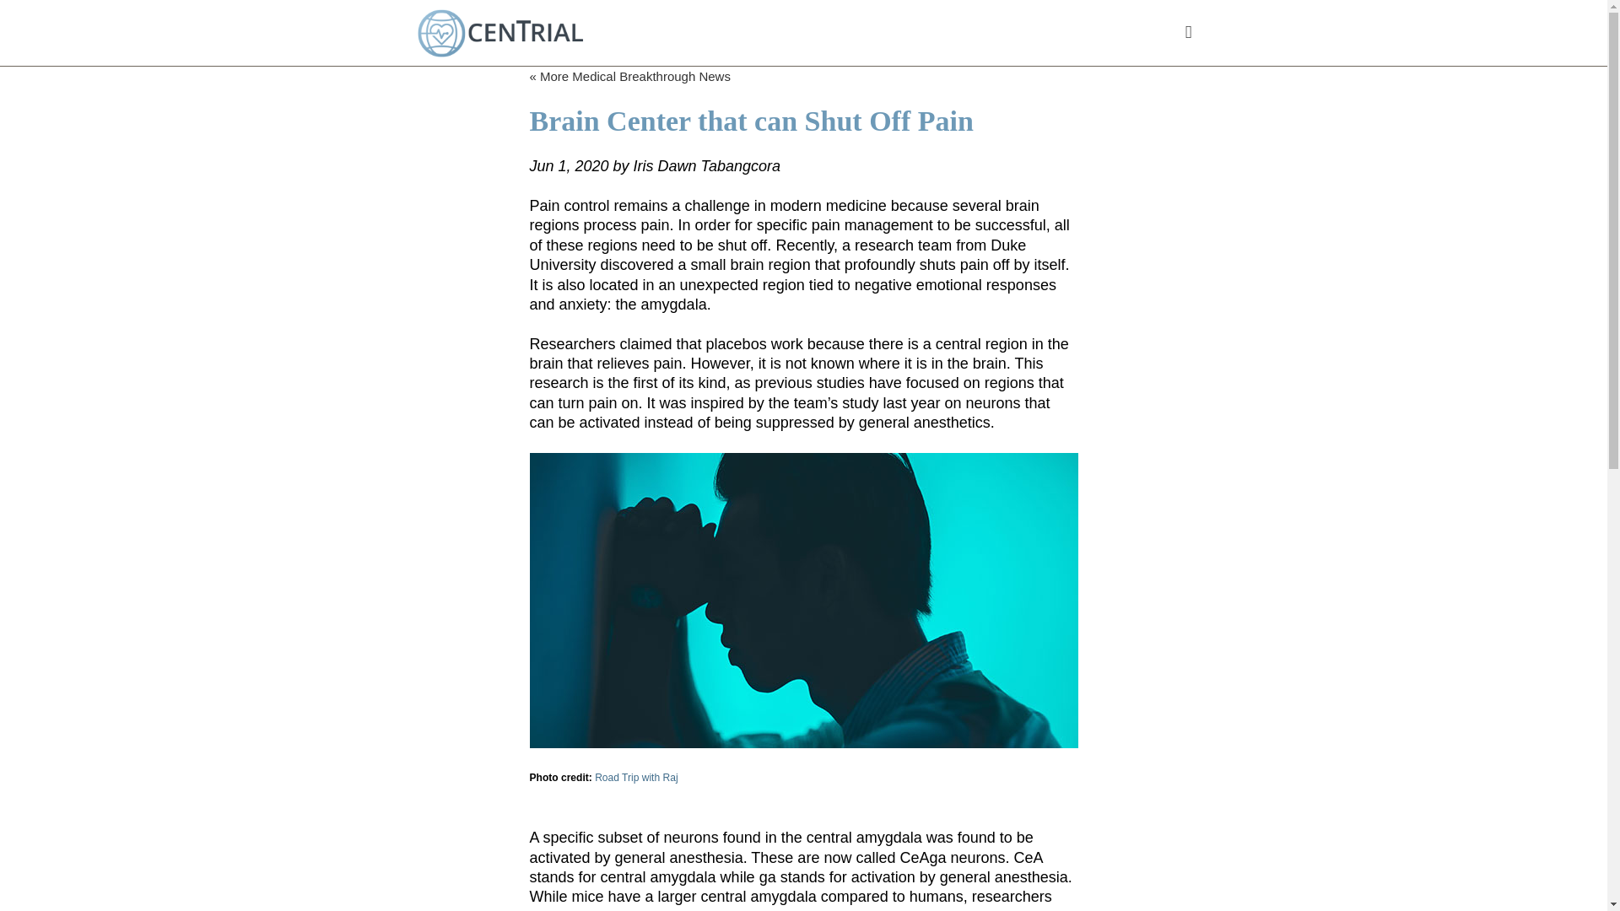  What do you see at coordinates (635, 777) in the screenshot?
I see `Road Trip with Raj` at bounding box center [635, 777].